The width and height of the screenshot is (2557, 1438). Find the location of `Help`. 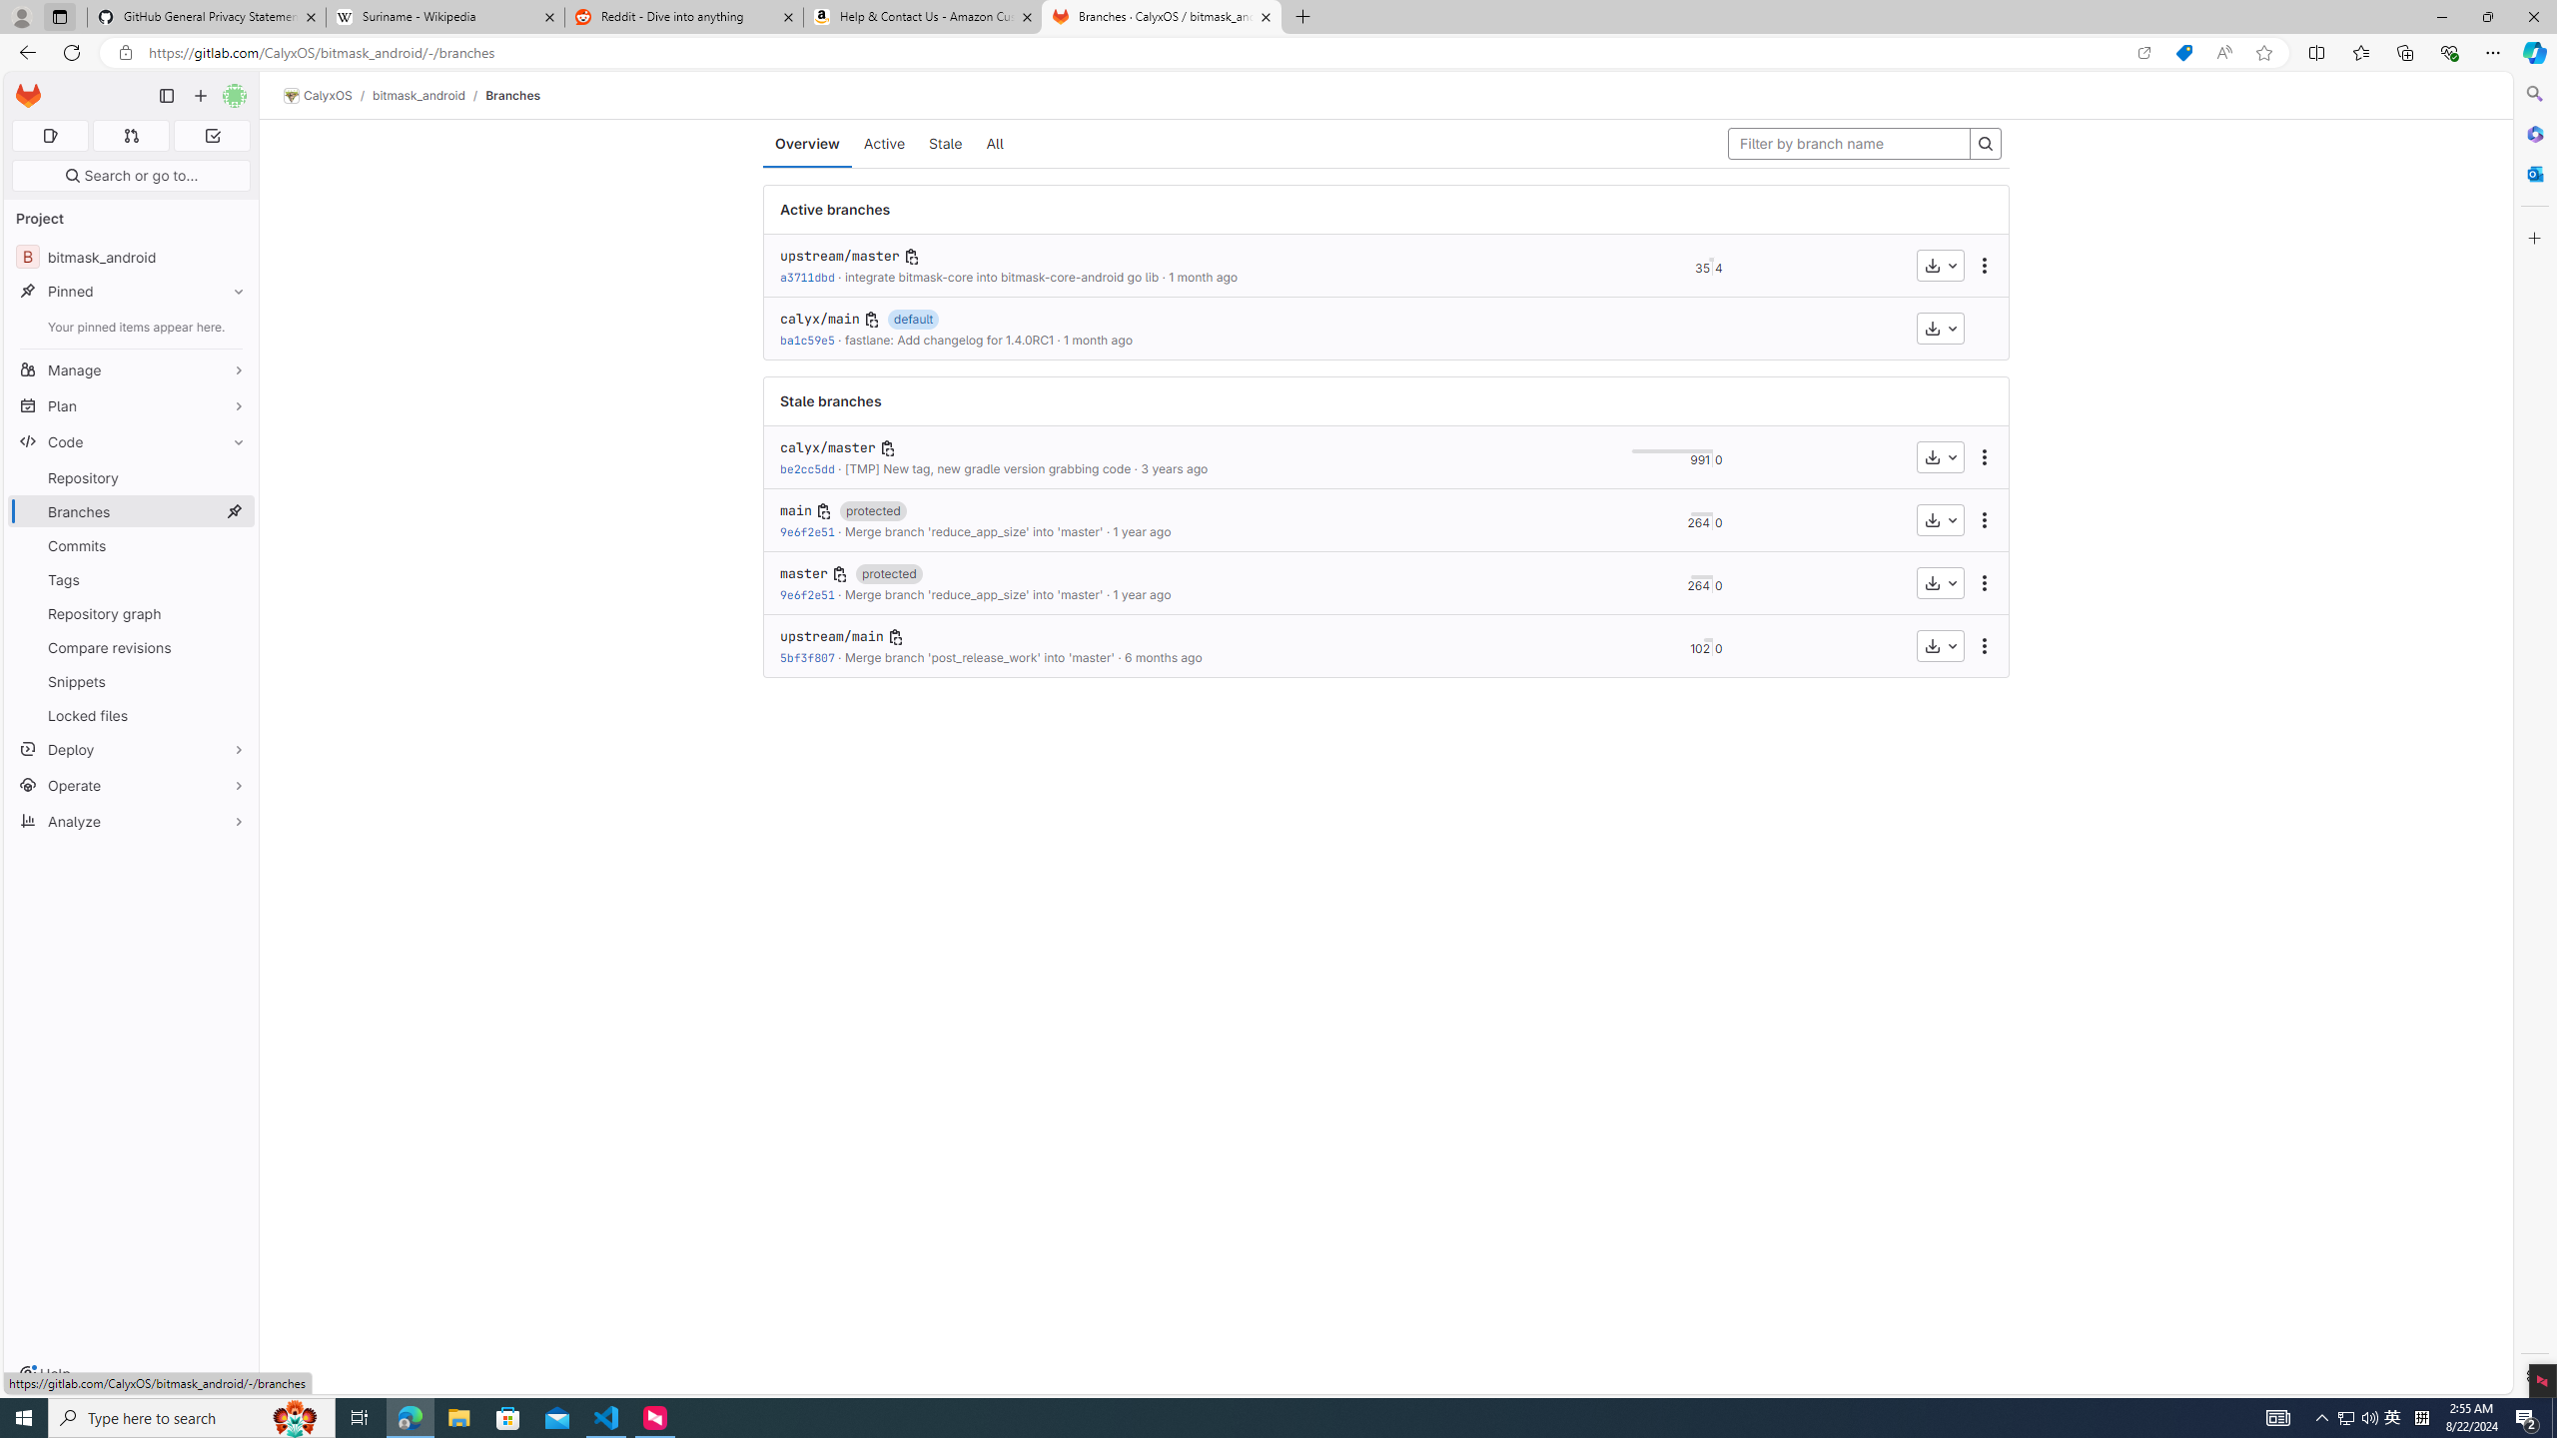

Help is located at coordinates (44, 1374).